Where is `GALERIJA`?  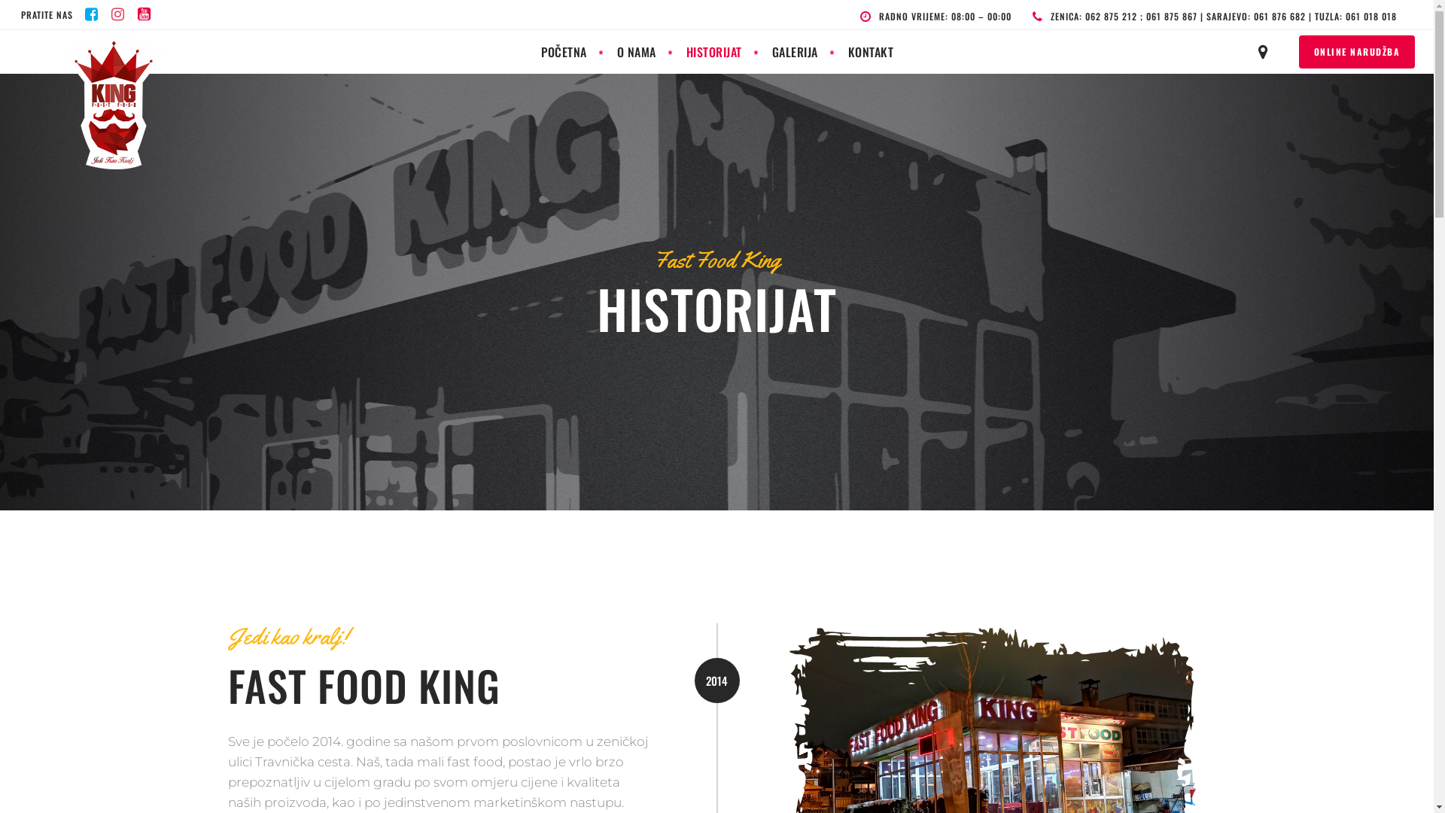
GALERIJA is located at coordinates (795, 52).